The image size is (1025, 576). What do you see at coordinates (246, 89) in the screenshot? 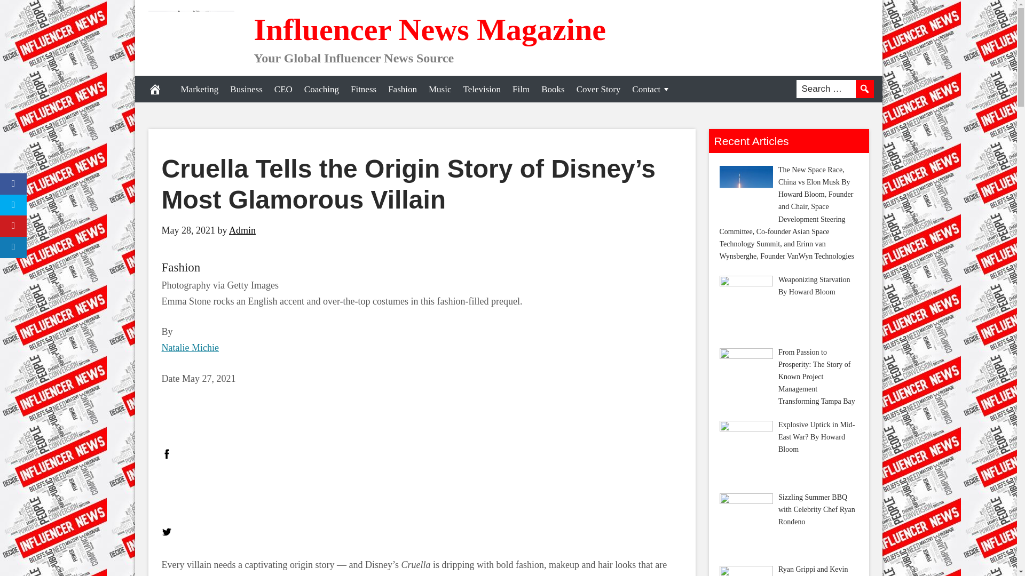
I see `Business` at bounding box center [246, 89].